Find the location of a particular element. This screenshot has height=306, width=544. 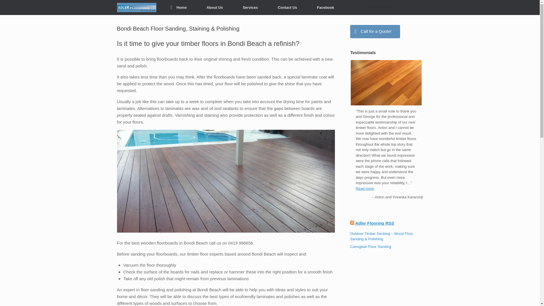

Adler Flooring RSS is located at coordinates (375, 223).